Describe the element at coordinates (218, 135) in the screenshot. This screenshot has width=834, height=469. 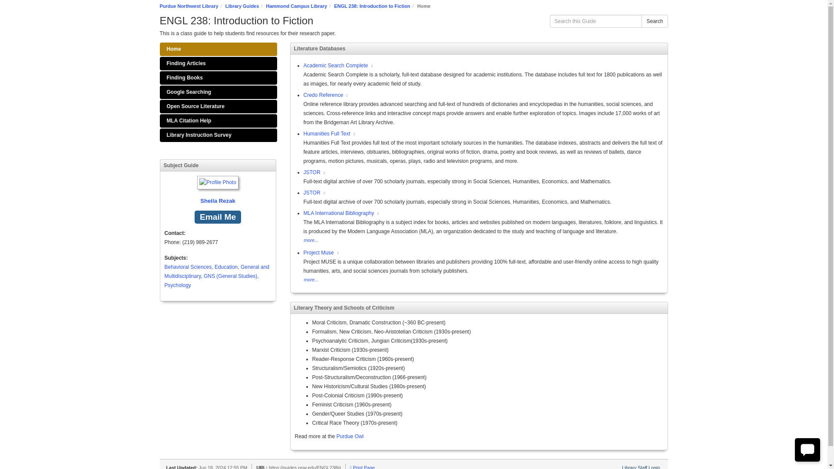
I see `Library Instruction Survey` at that location.